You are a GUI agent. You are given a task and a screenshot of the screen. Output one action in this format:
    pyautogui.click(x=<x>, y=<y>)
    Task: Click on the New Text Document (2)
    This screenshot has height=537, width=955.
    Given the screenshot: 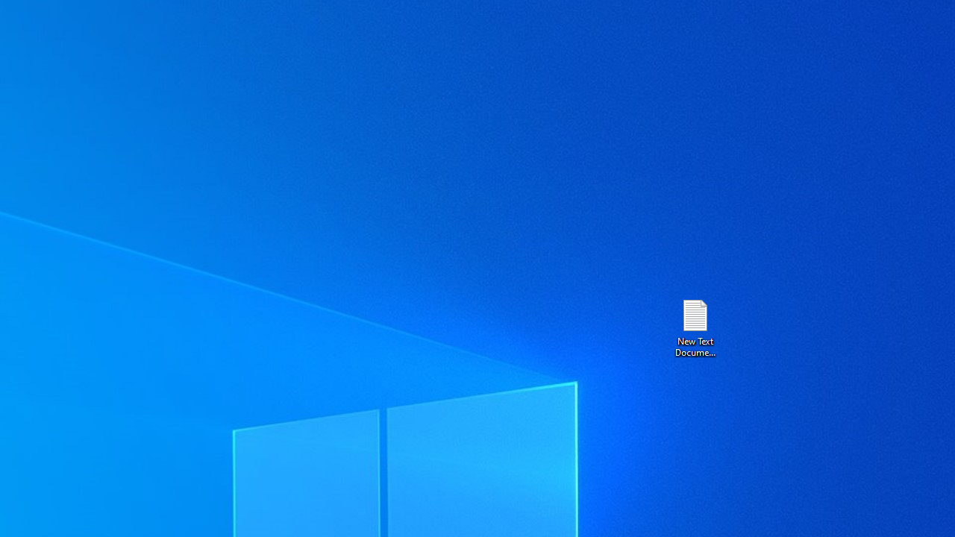 What is the action you would take?
    pyautogui.click(x=695, y=327)
    